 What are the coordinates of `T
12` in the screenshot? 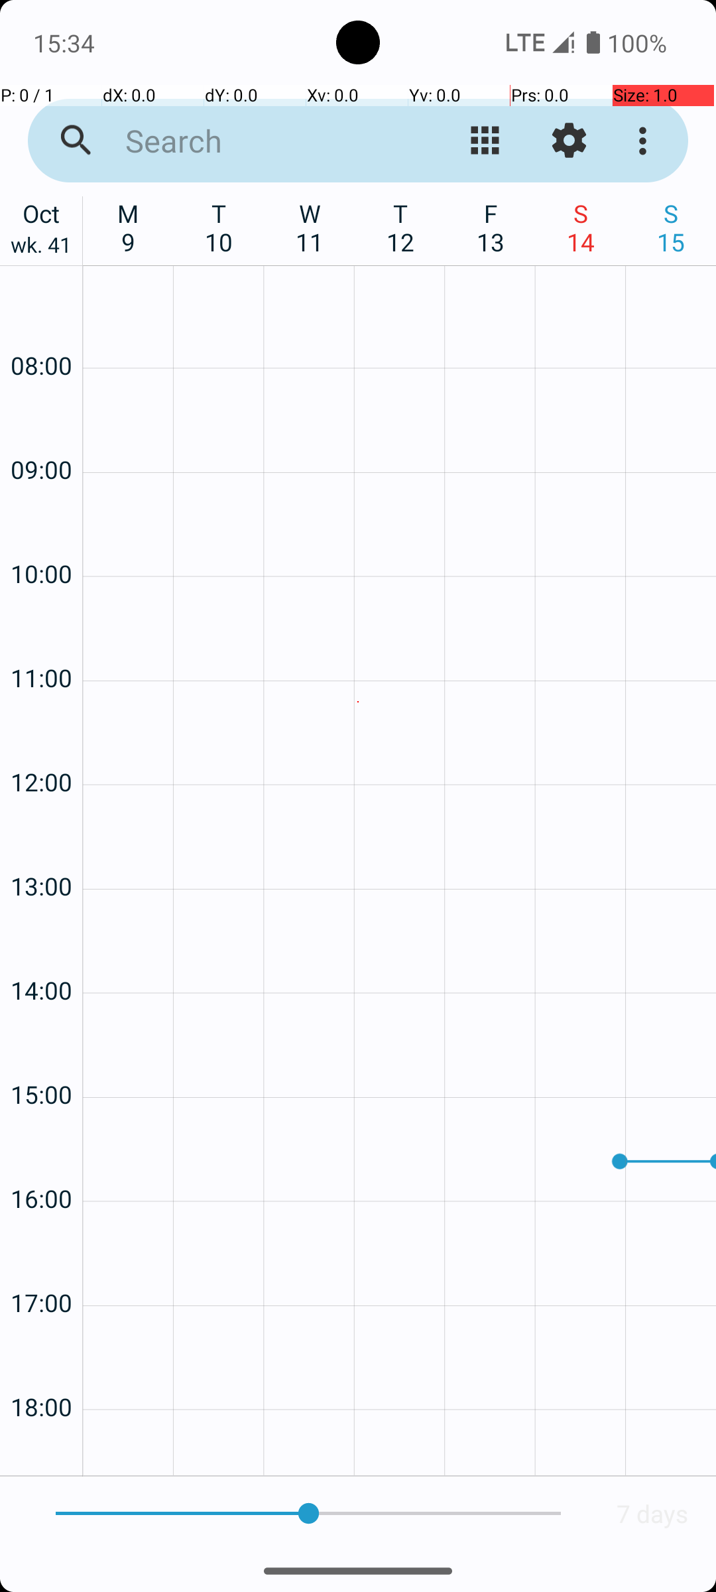 It's located at (400, 228).